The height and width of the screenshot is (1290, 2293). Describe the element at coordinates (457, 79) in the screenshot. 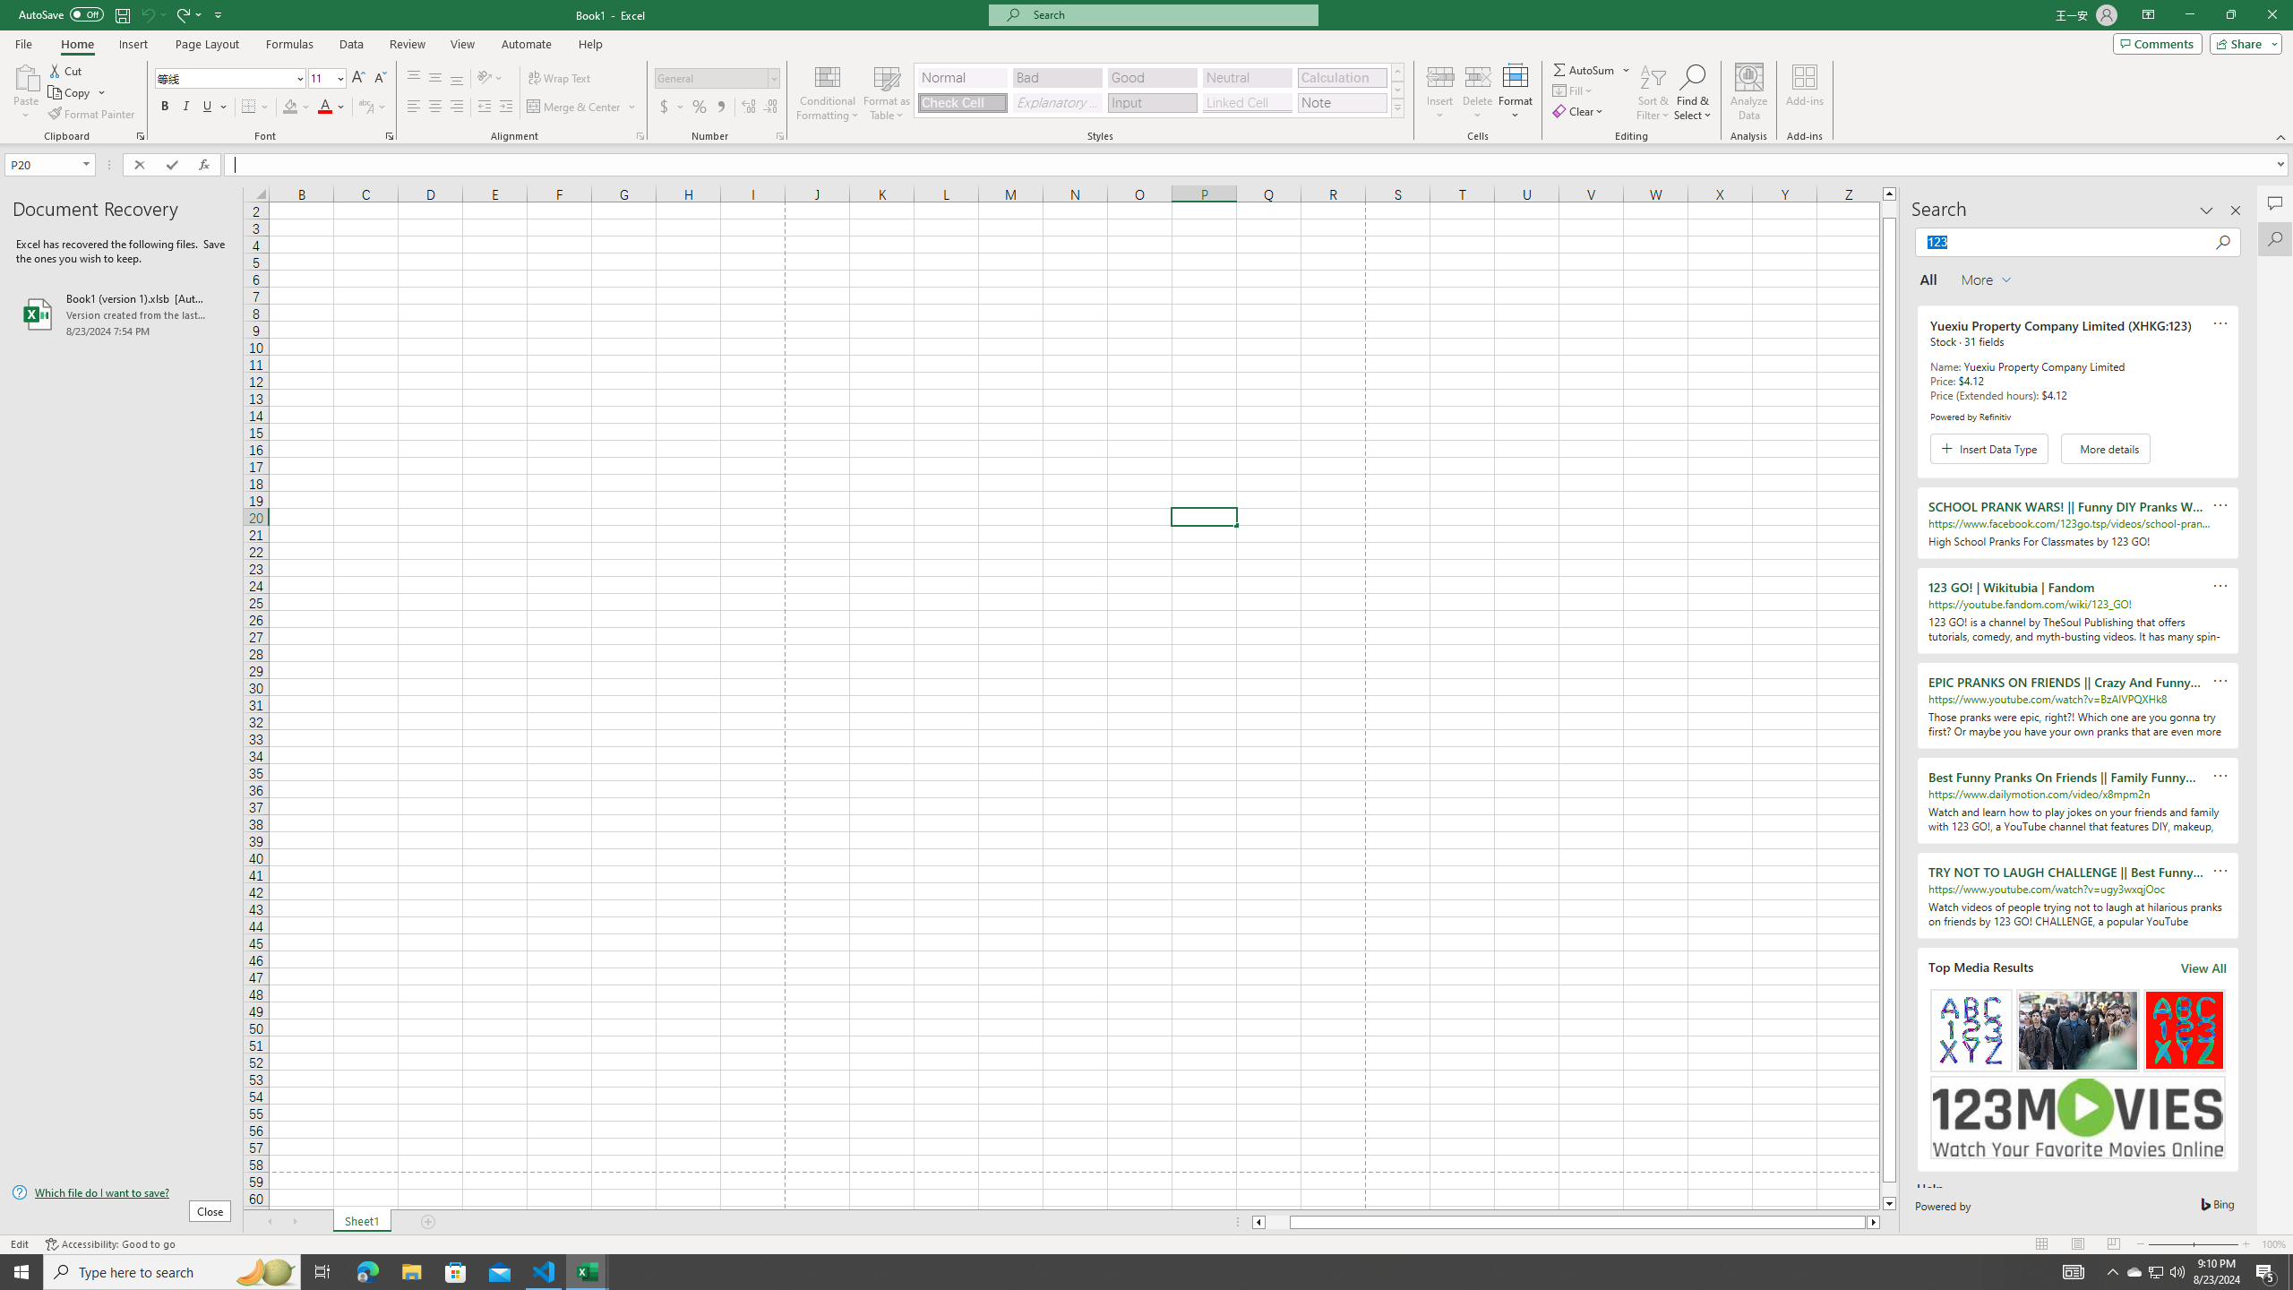

I see `Bottom Align` at that location.